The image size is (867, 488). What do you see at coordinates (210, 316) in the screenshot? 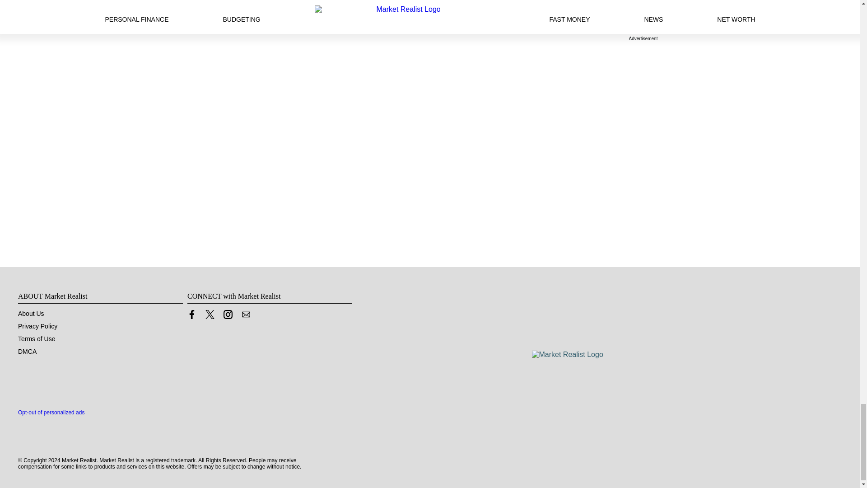
I see `Link to X` at bounding box center [210, 316].